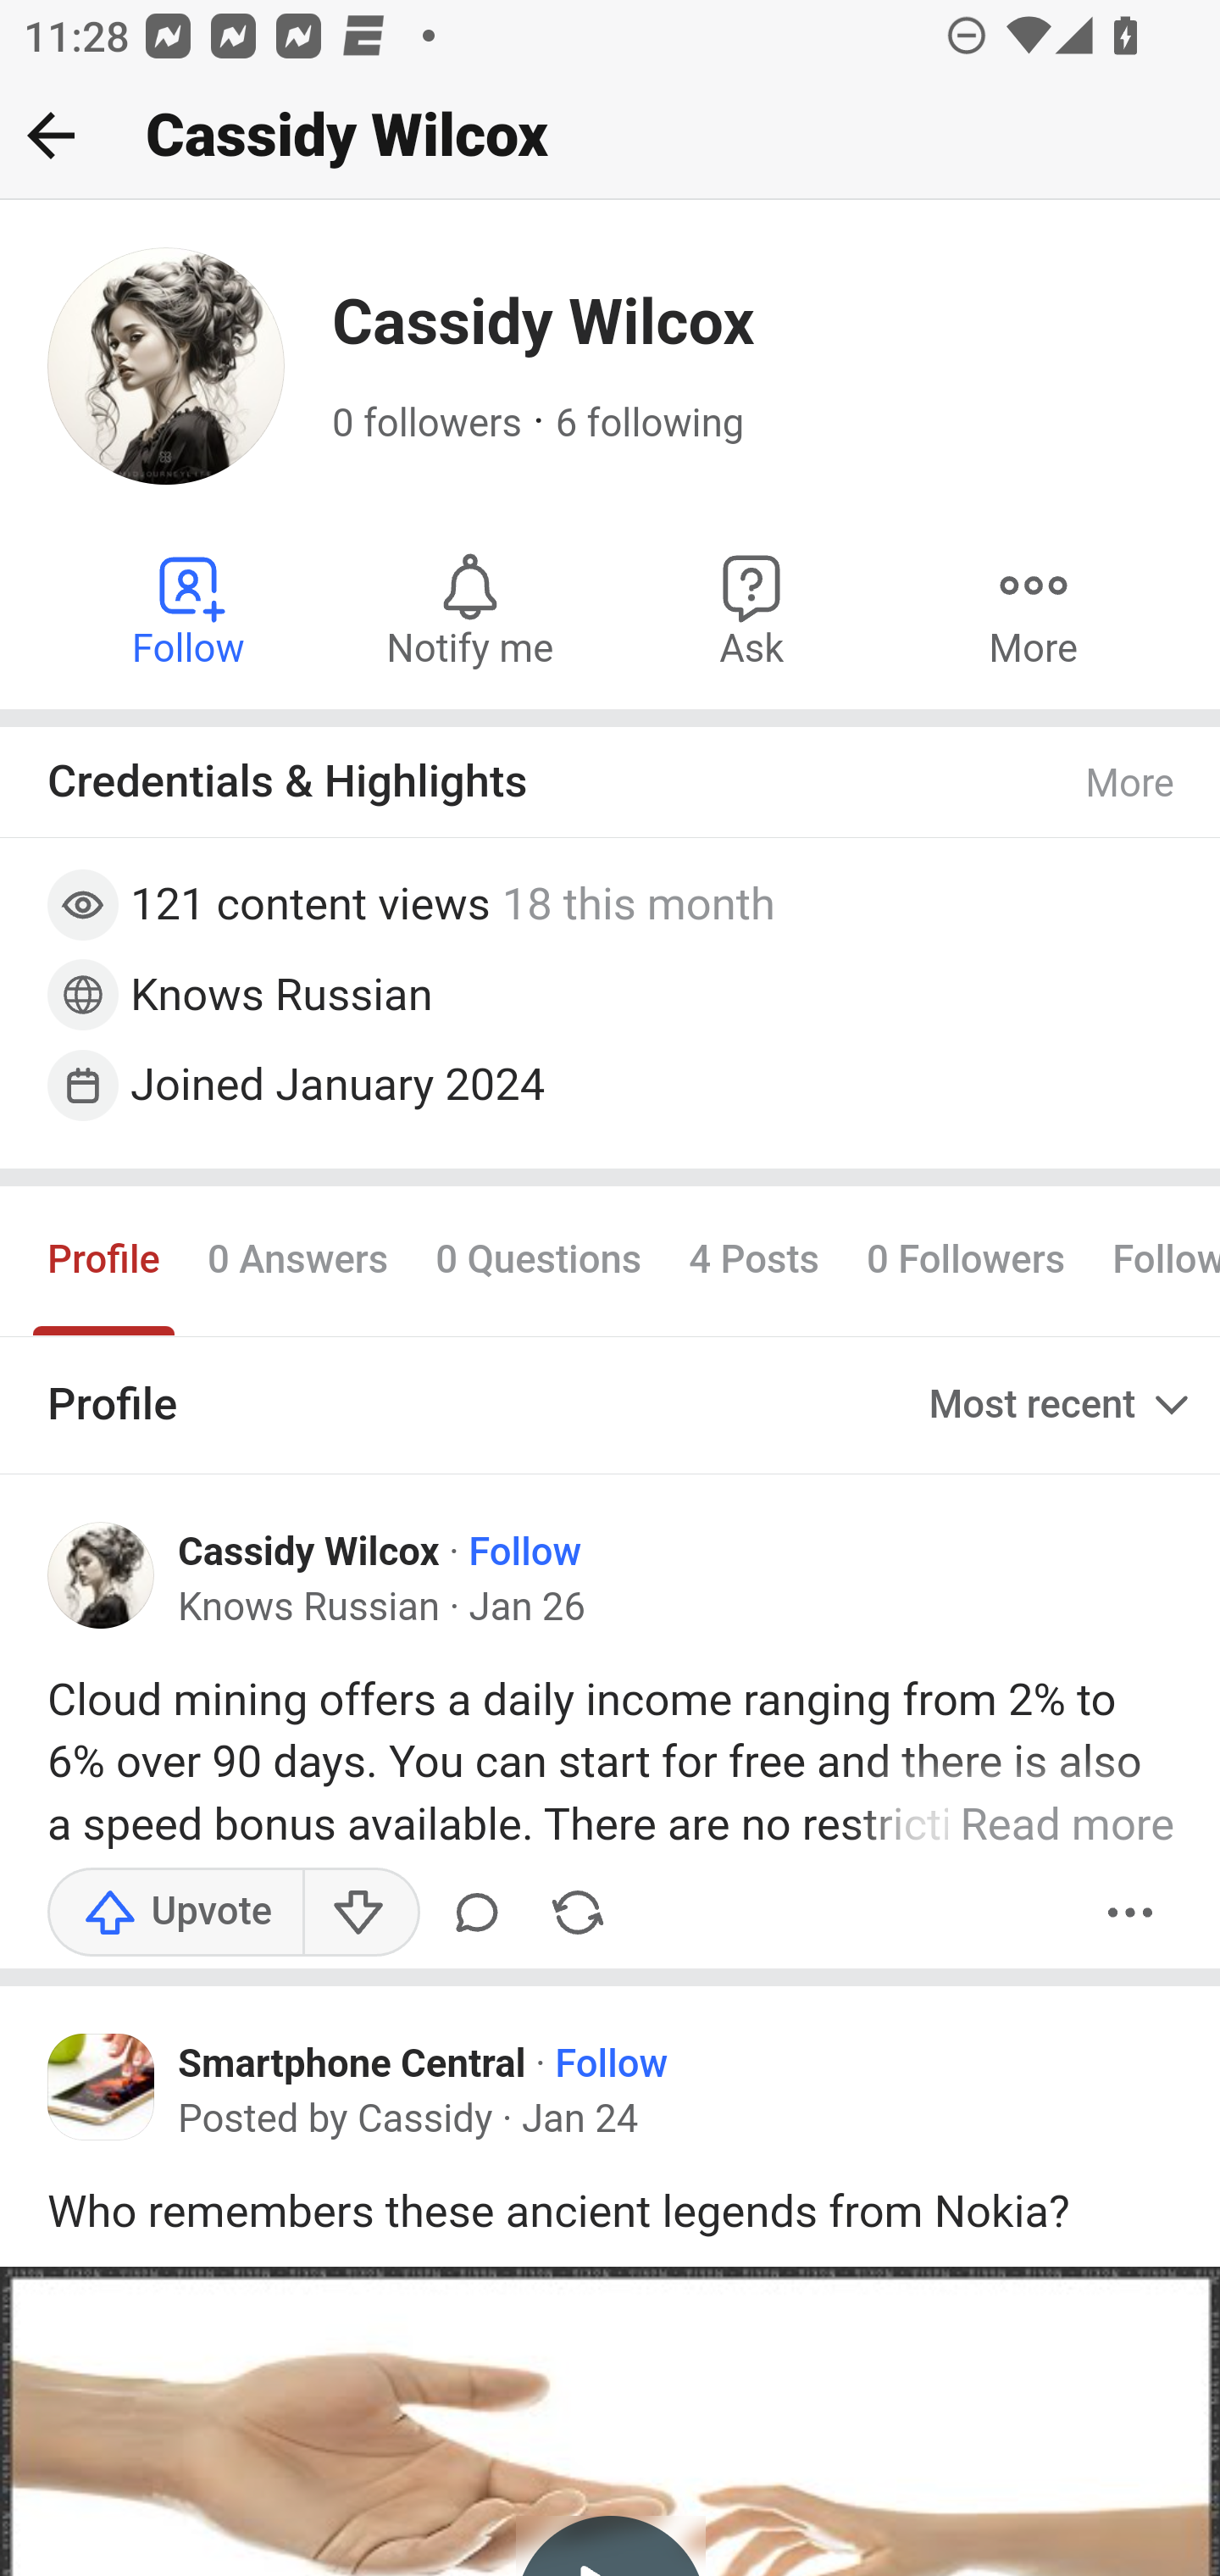 The image size is (1220, 2576). What do you see at coordinates (190, 608) in the screenshot?
I see `Follow Cassidy Wilcox Follow` at bounding box center [190, 608].